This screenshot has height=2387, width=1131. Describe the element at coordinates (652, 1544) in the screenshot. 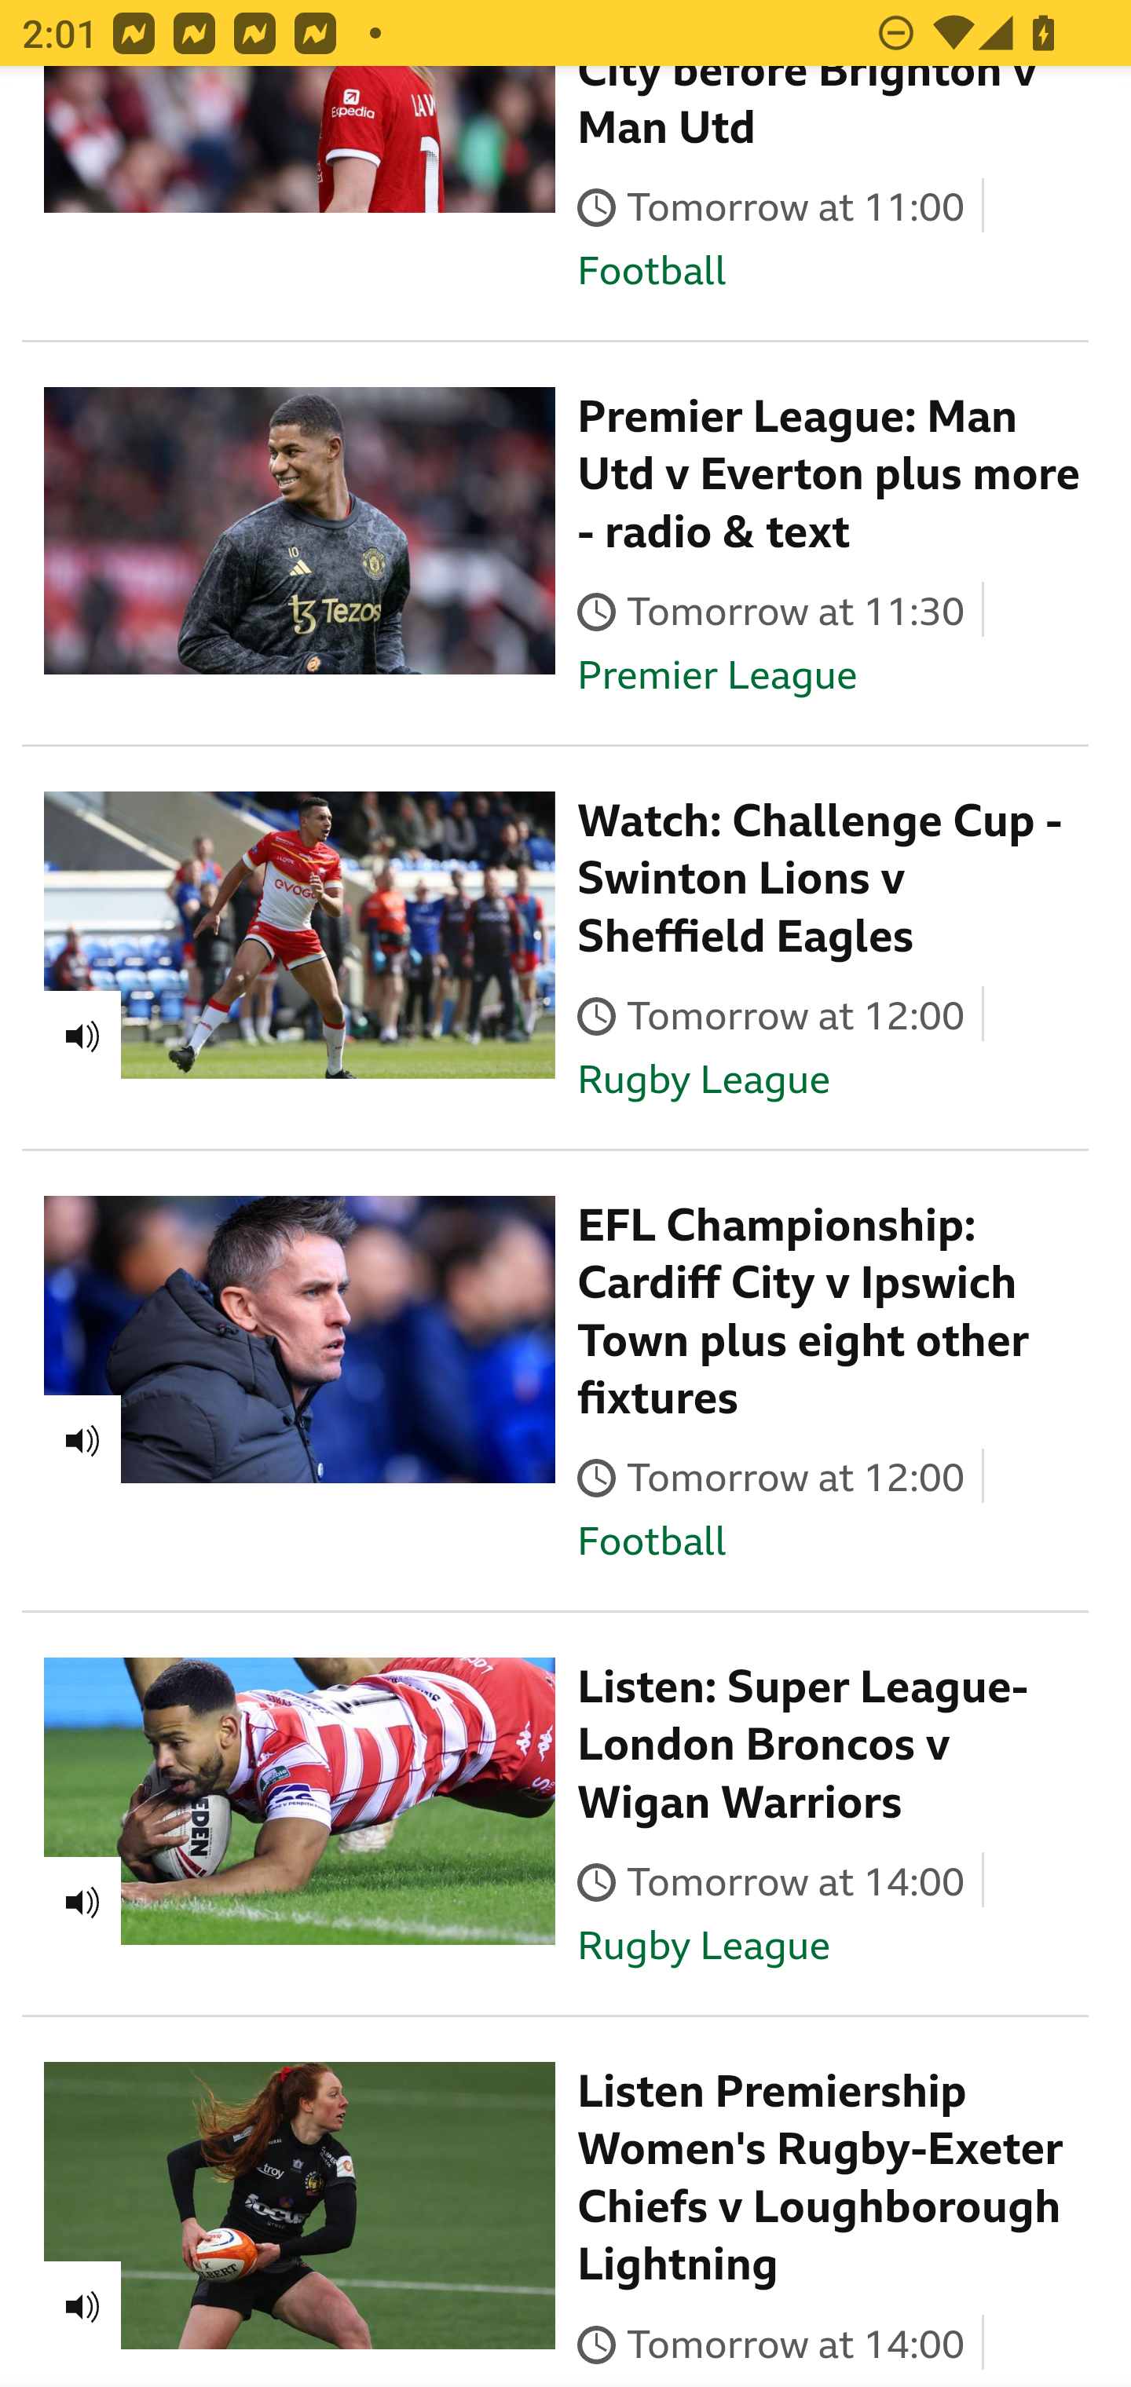

I see `Football` at that location.